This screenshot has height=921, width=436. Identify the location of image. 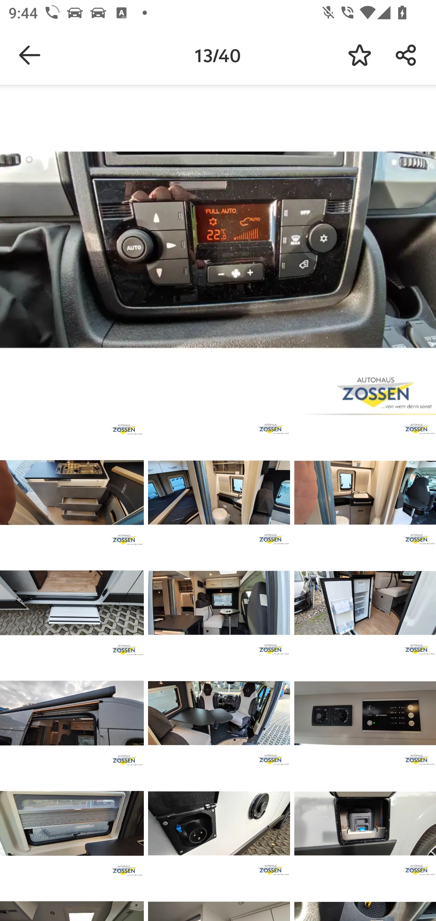
(72, 492).